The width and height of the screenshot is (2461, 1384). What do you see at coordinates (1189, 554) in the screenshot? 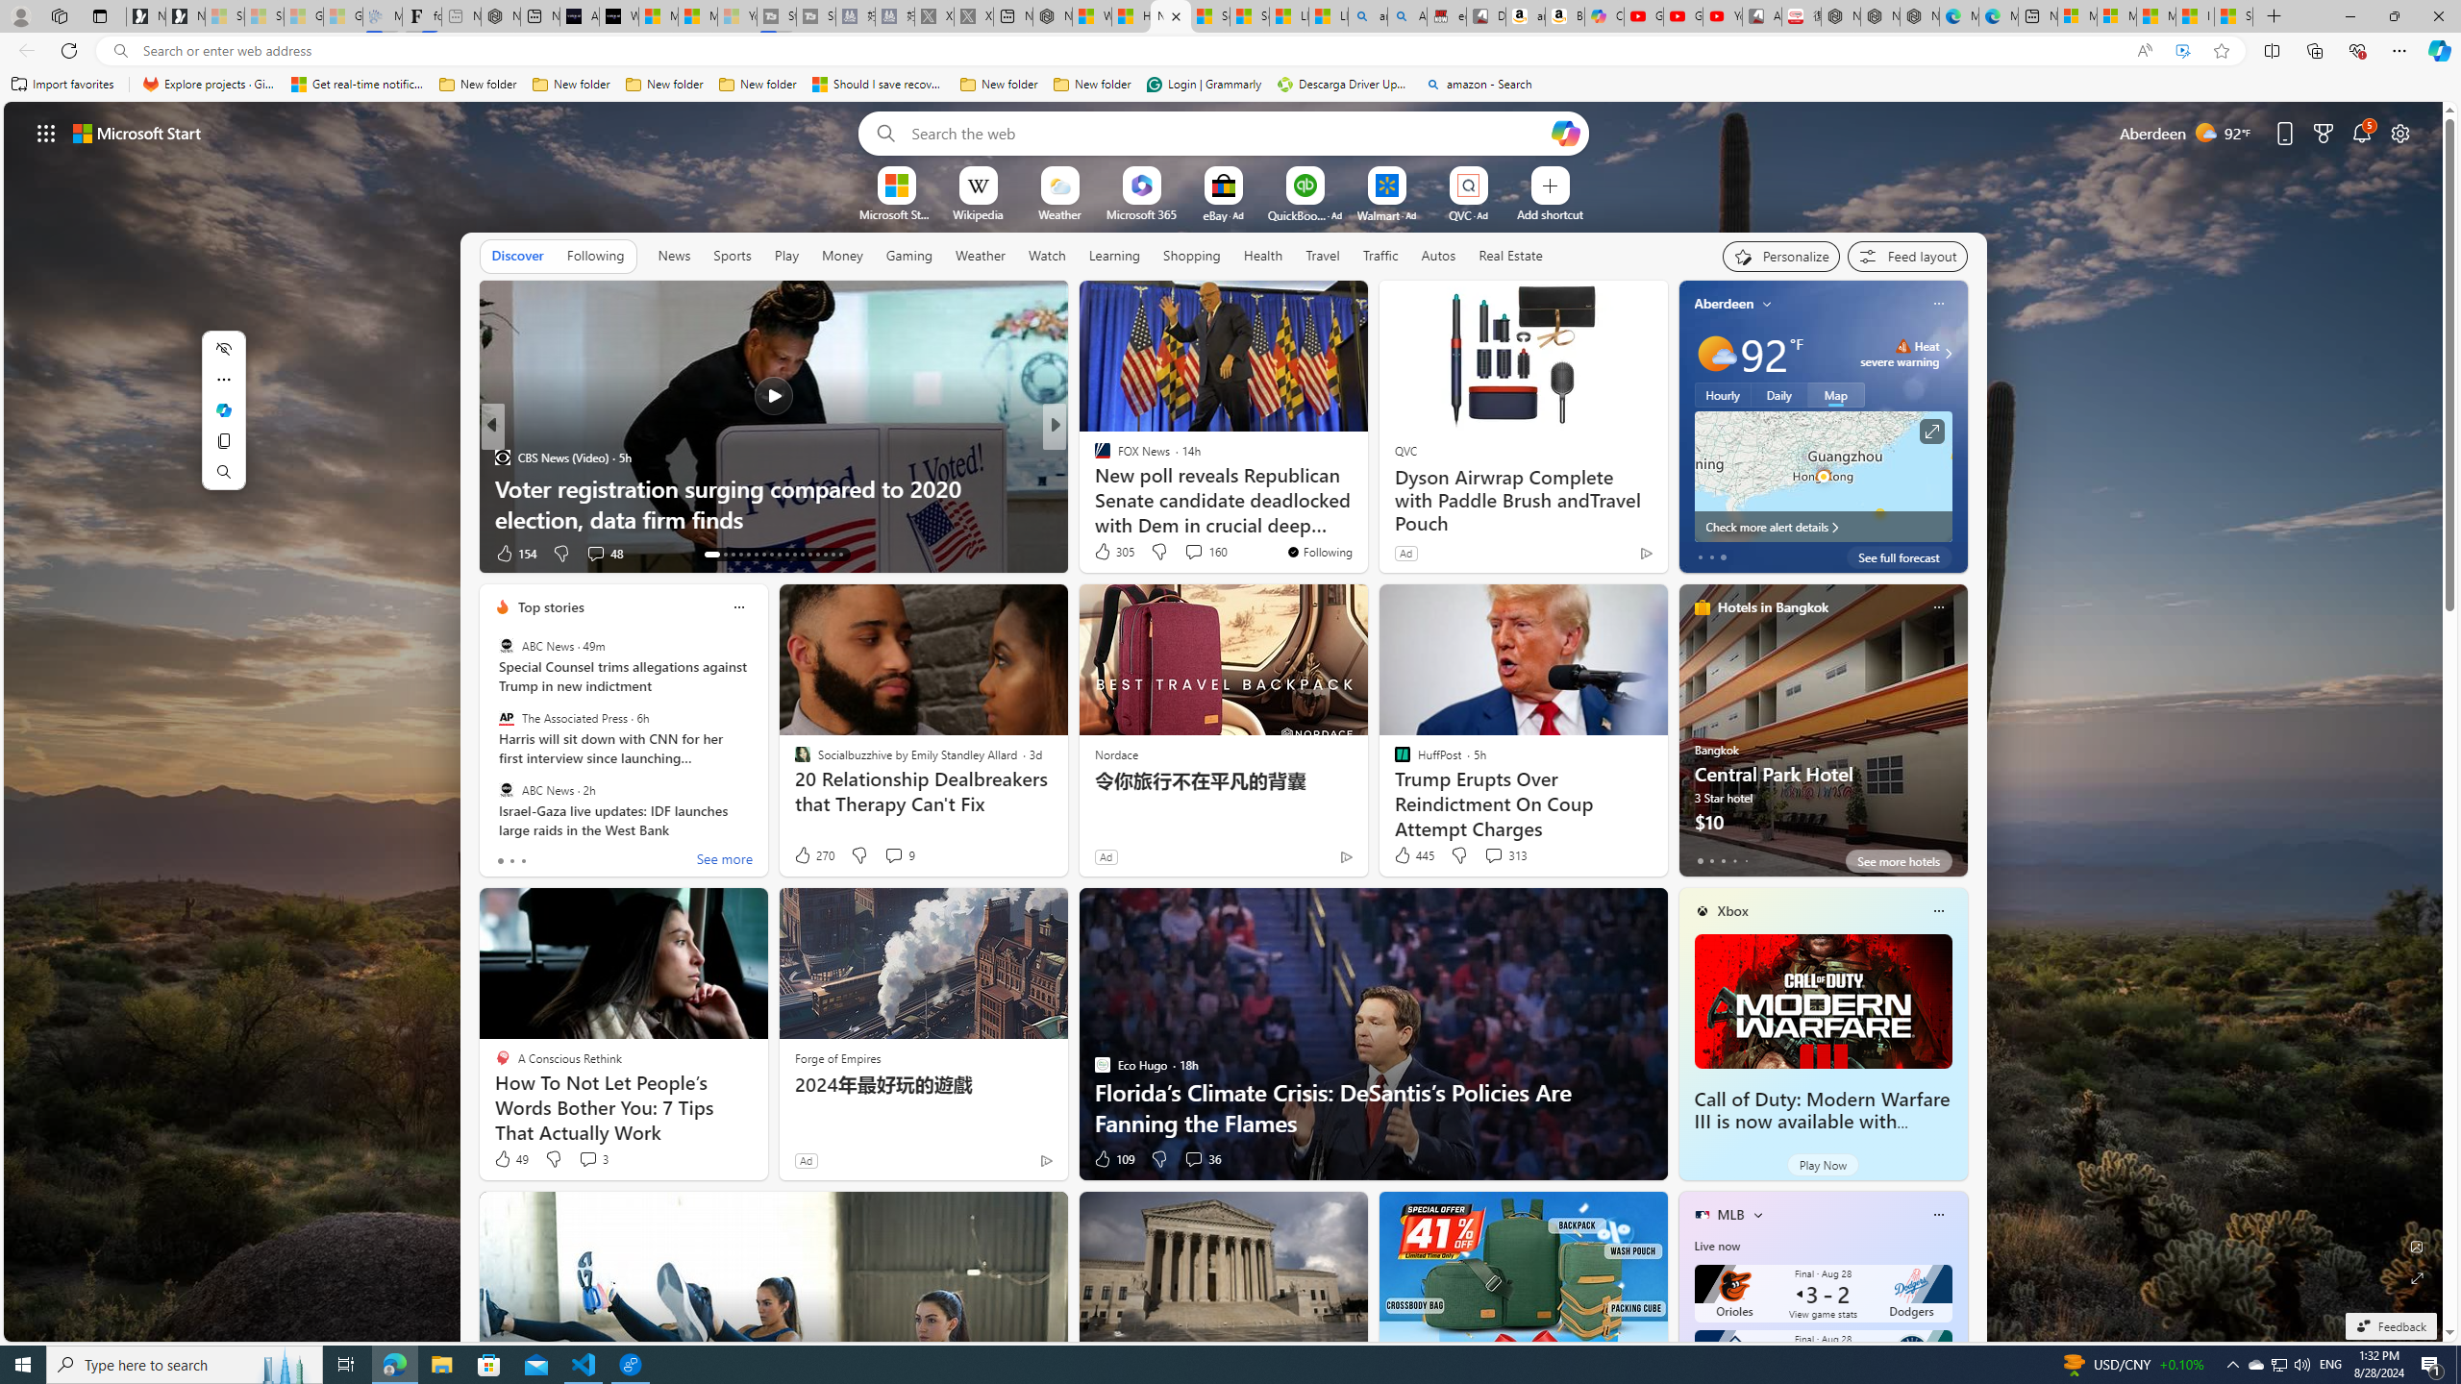
I see `View comments 1k Comment` at bounding box center [1189, 554].